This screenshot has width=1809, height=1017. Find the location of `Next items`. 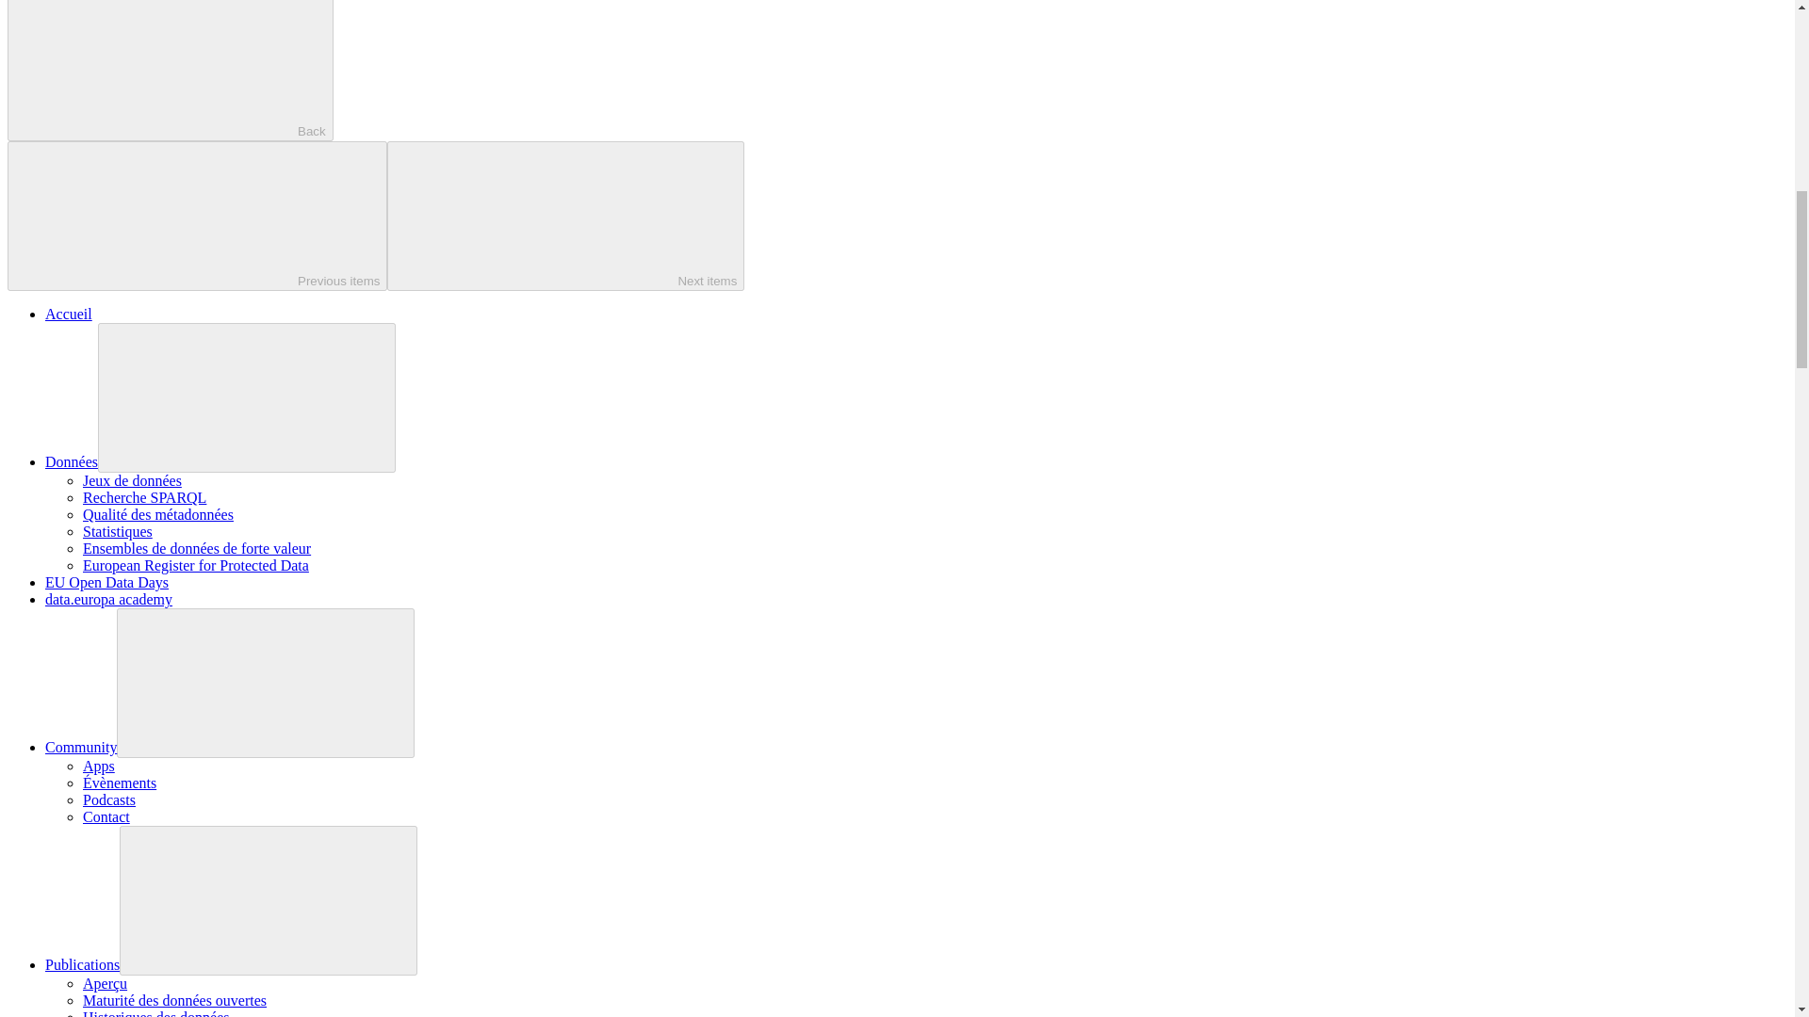

Next items is located at coordinates (565, 216).